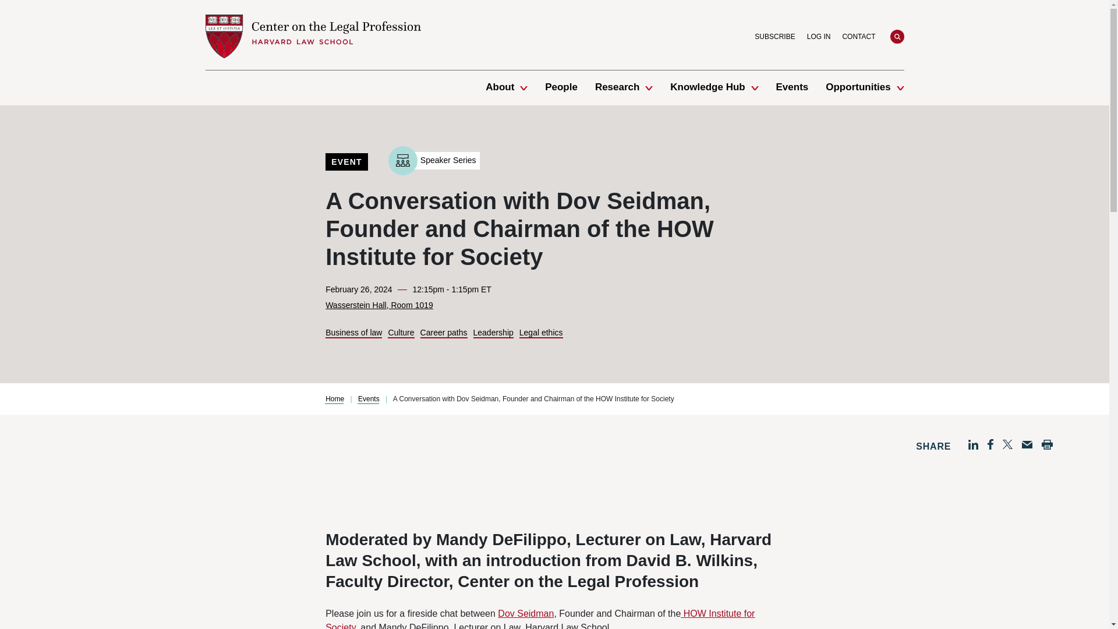  Describe the element at coordinates (1027, 445) in the screenshot. I see `Email` at that location.